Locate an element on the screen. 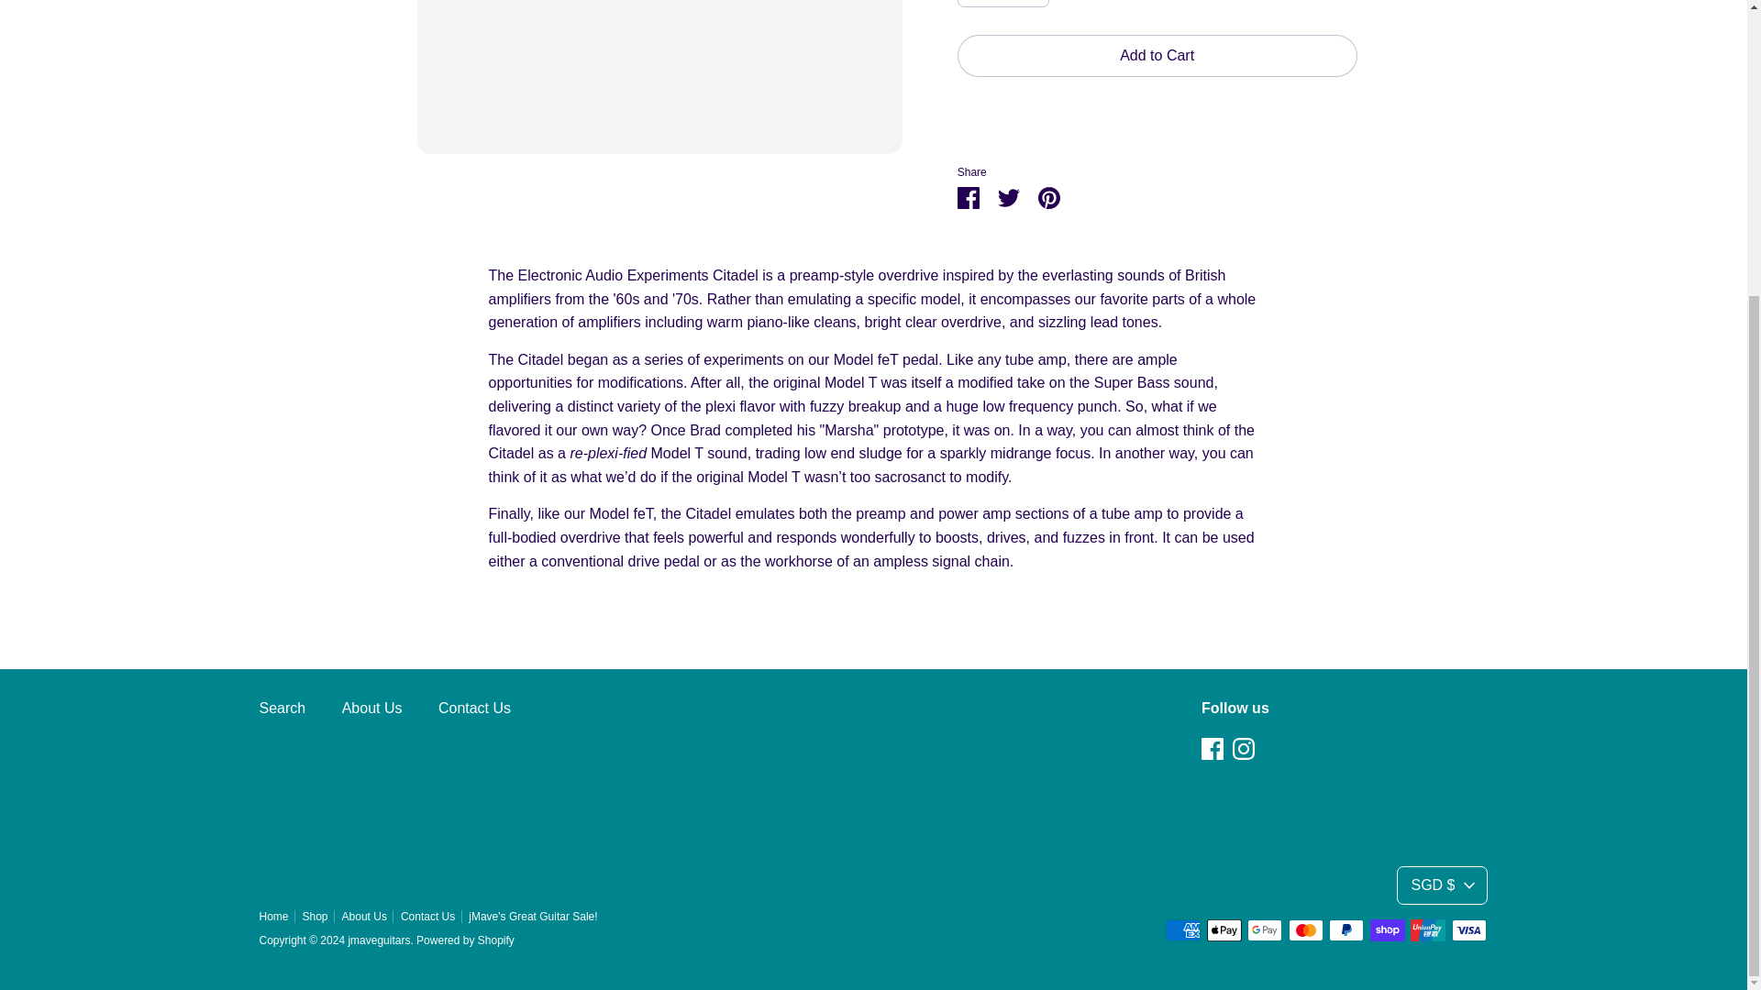 This screenshot has width=1761, height=990. PayPal is located at coordinates (1346, 930).